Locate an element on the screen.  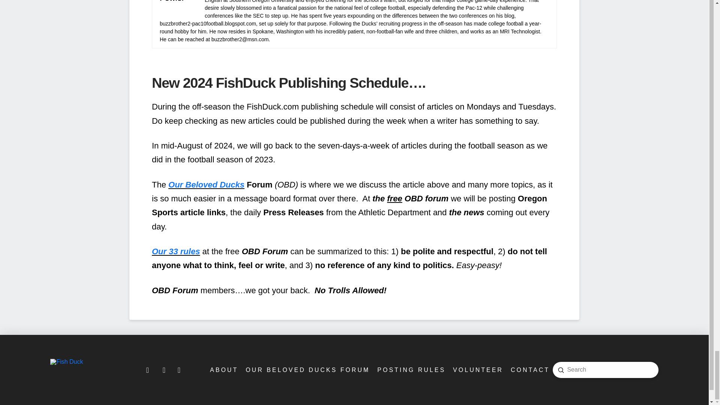
About is located at coordinates (223, 370).